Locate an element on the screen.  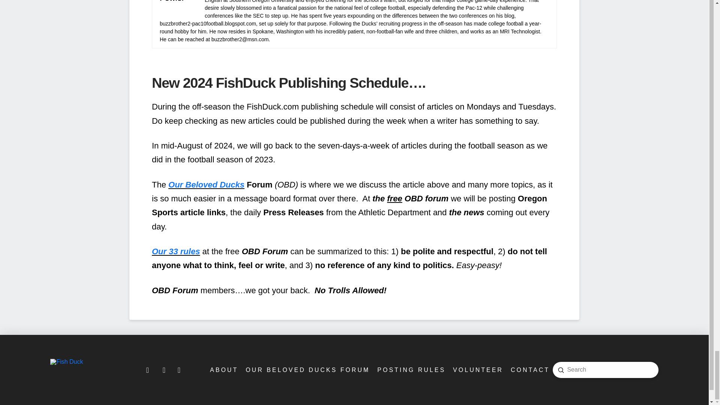
About is located at coordinates (223, 370).